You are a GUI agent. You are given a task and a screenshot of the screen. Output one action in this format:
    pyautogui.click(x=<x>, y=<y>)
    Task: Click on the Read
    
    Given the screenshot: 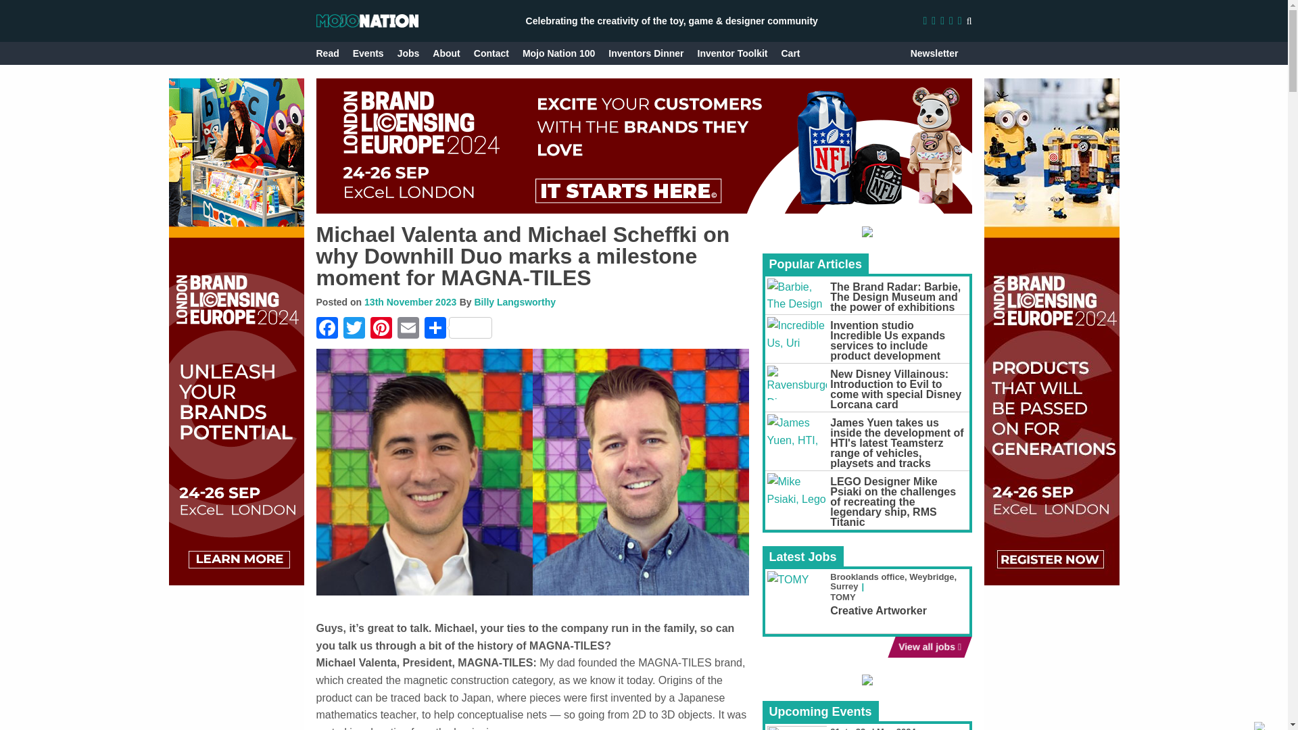 What is the action you would take?
    pyautogui.click(x=327, y=53)
    